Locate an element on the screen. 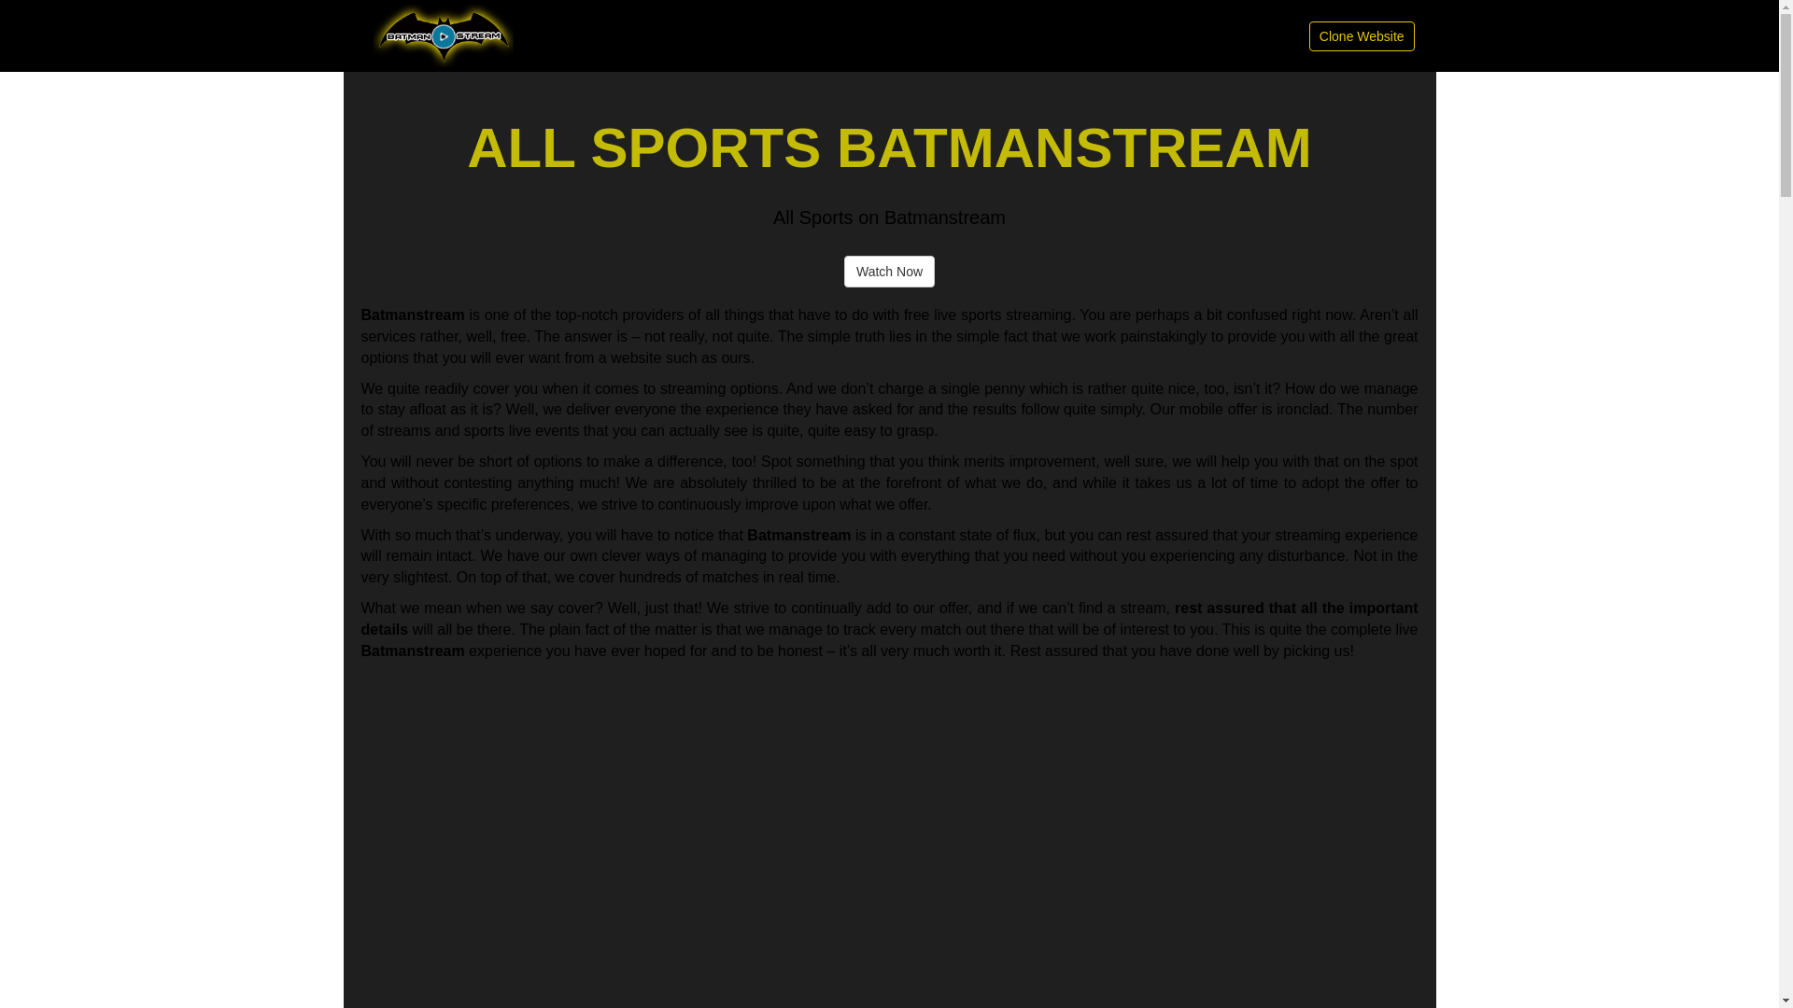 The image size is (1793, 1008). Am. Football is located at coordinates (868, 36).